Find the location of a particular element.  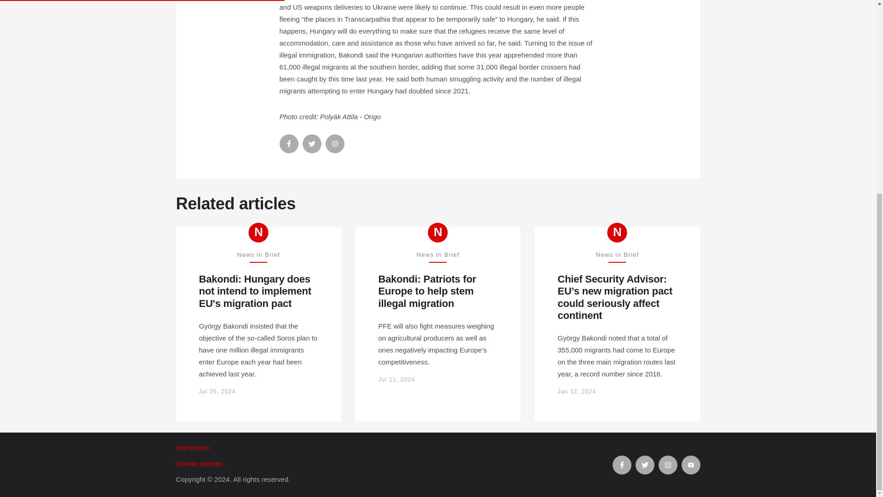

Instagram icon is located at coordinates (335, 144).